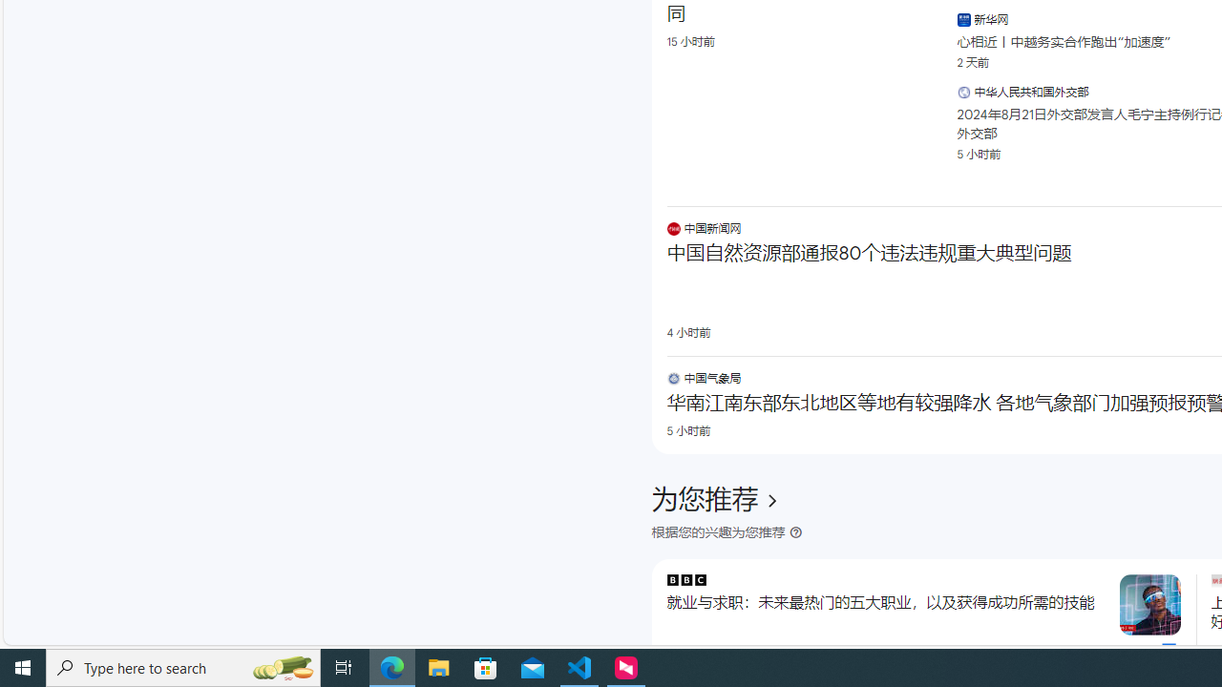 This screenshot has width=1222, height=687. What do you see at coordinates (771, 500) in the screenshot?
I see `Class: YMQYob NMm5M hhikbc` at bounding box center [771, 500].